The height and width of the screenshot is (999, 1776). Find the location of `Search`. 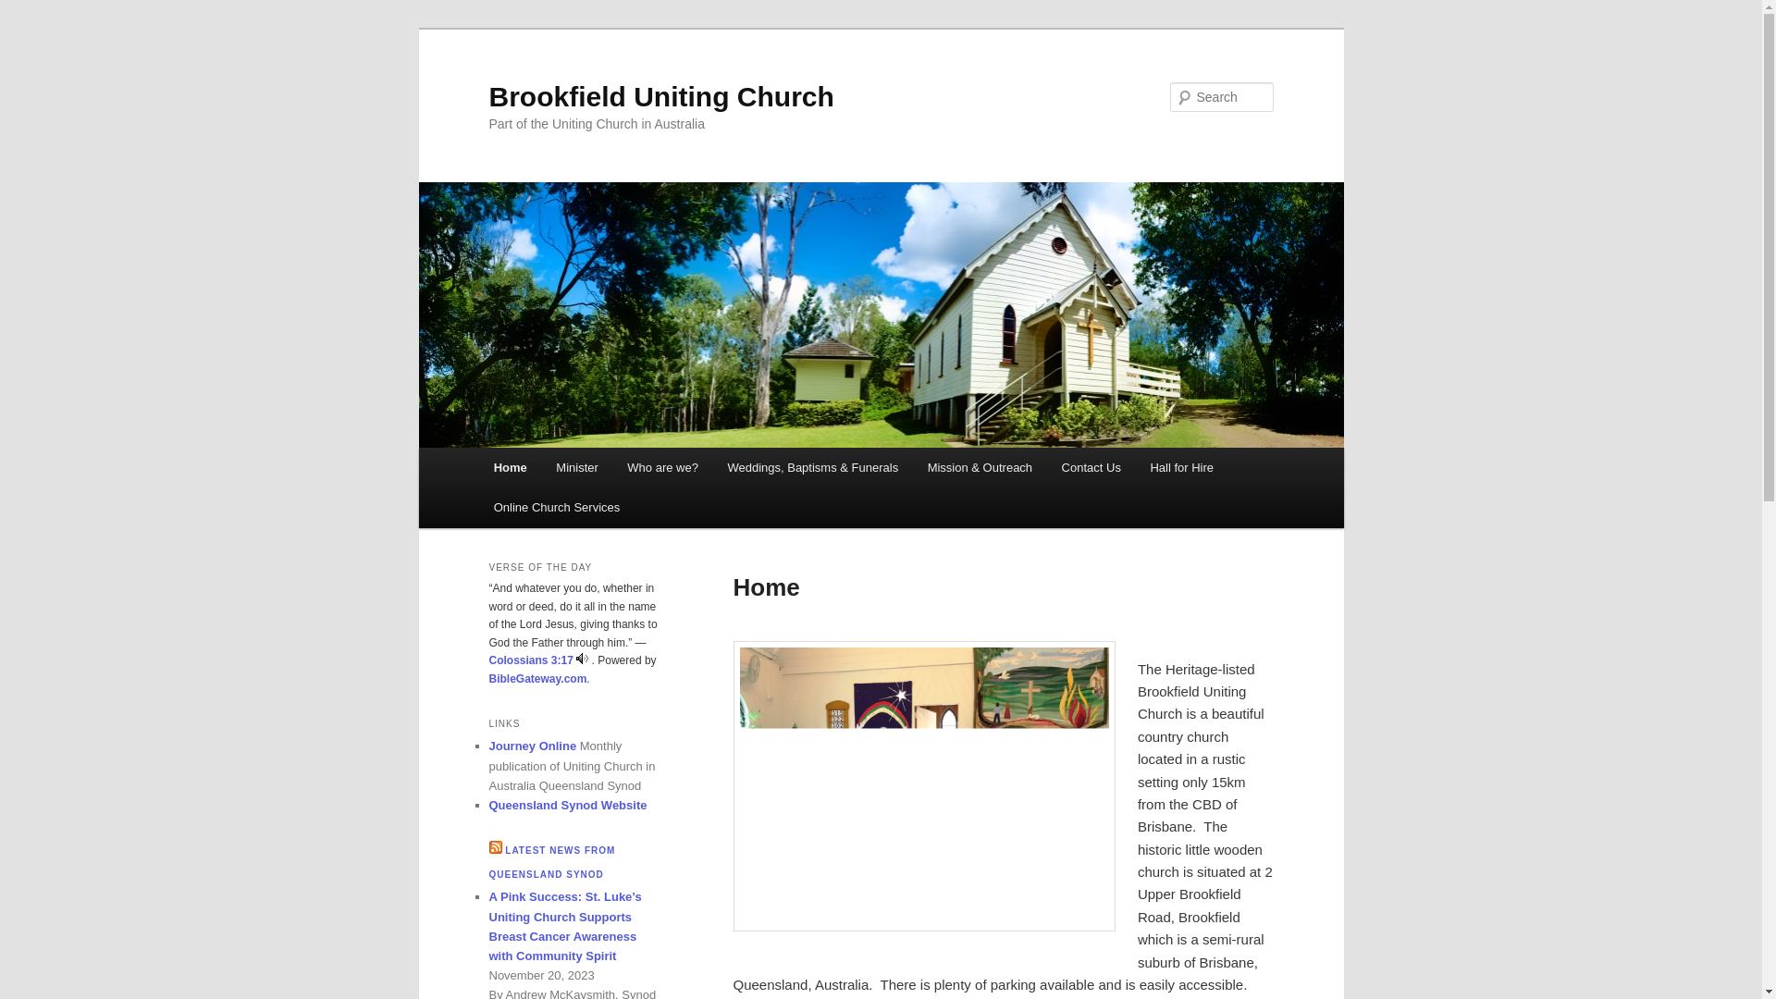

Search is located at coordinates (30, 11).